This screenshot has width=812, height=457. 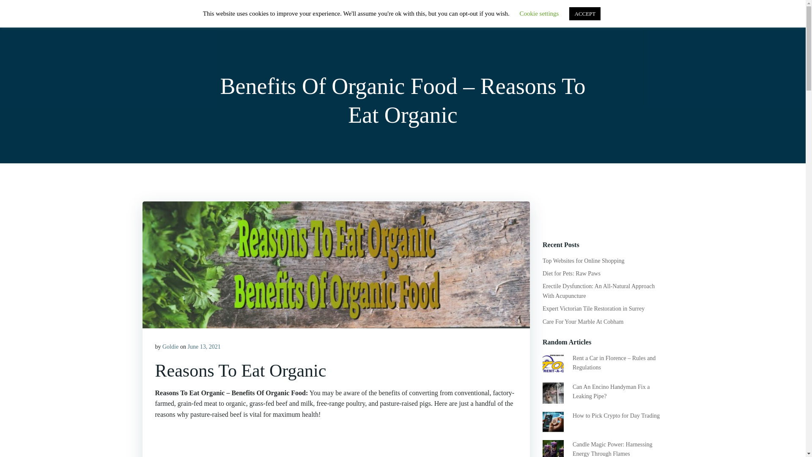 I want to click on Care For Your Marble At Cobham, so click(x=583, y=322).